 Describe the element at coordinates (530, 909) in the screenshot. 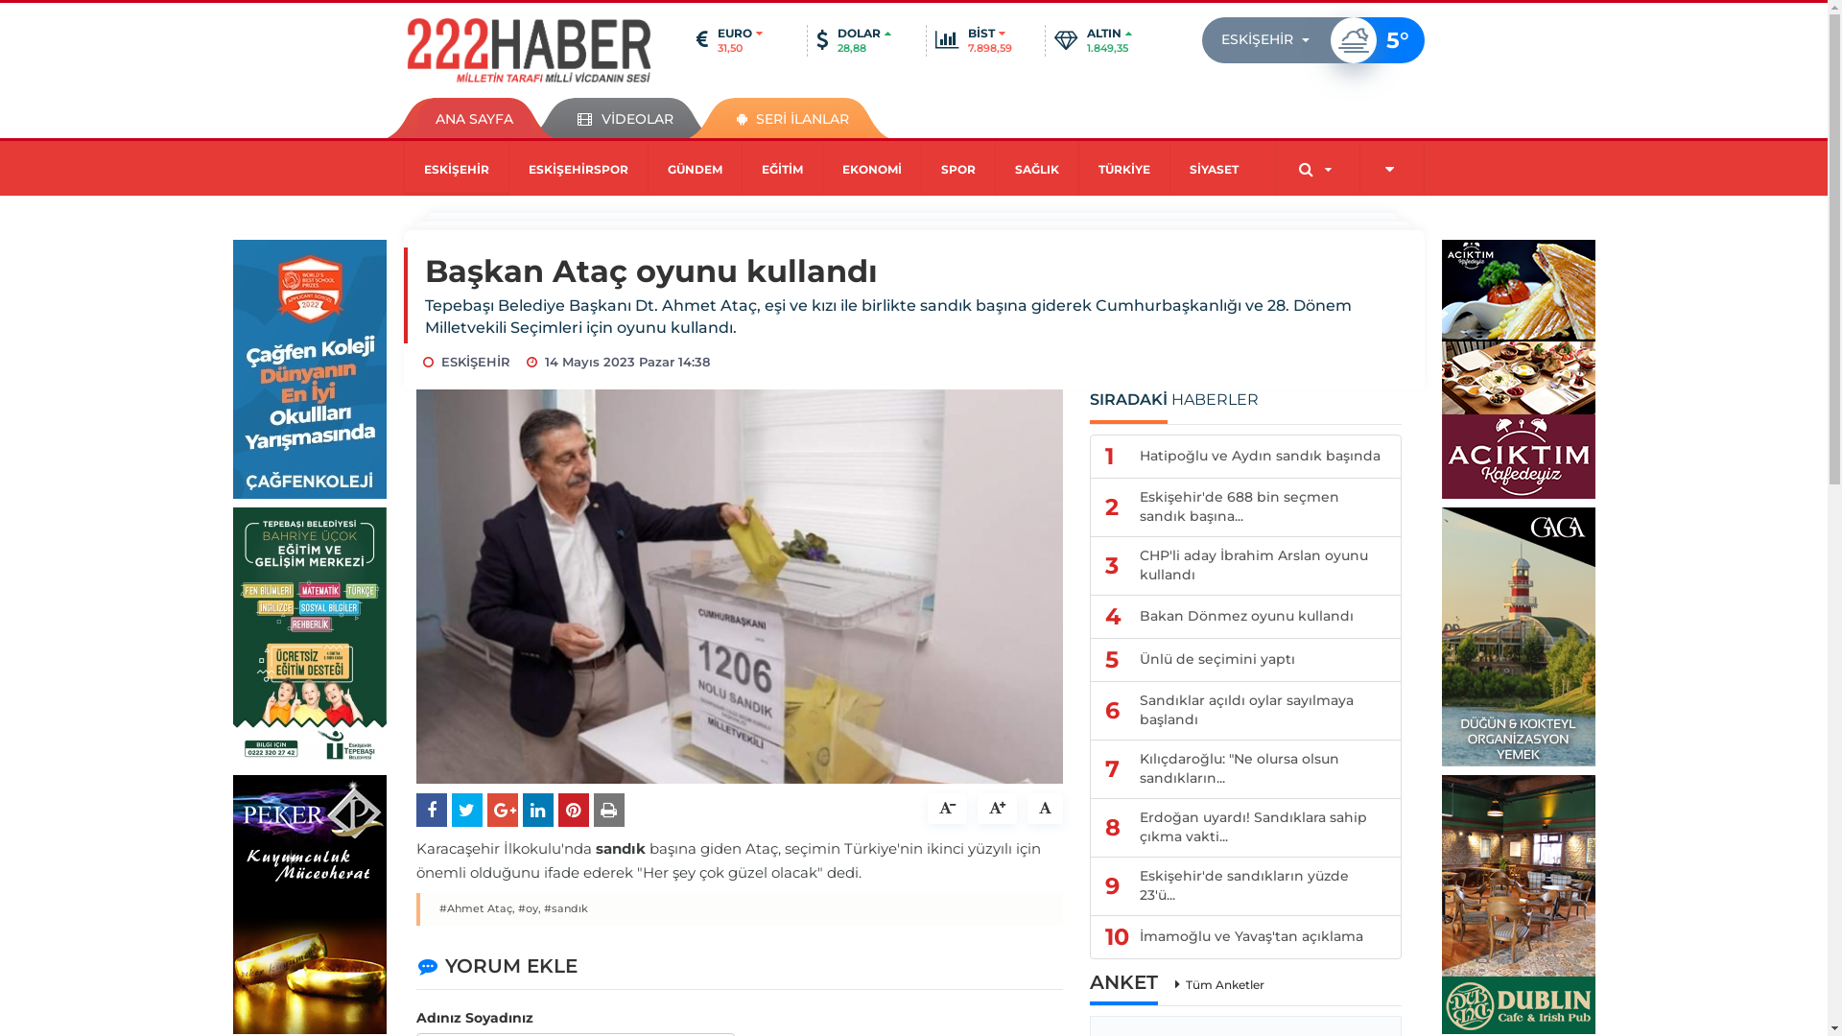

I see `#oy,` at that location.